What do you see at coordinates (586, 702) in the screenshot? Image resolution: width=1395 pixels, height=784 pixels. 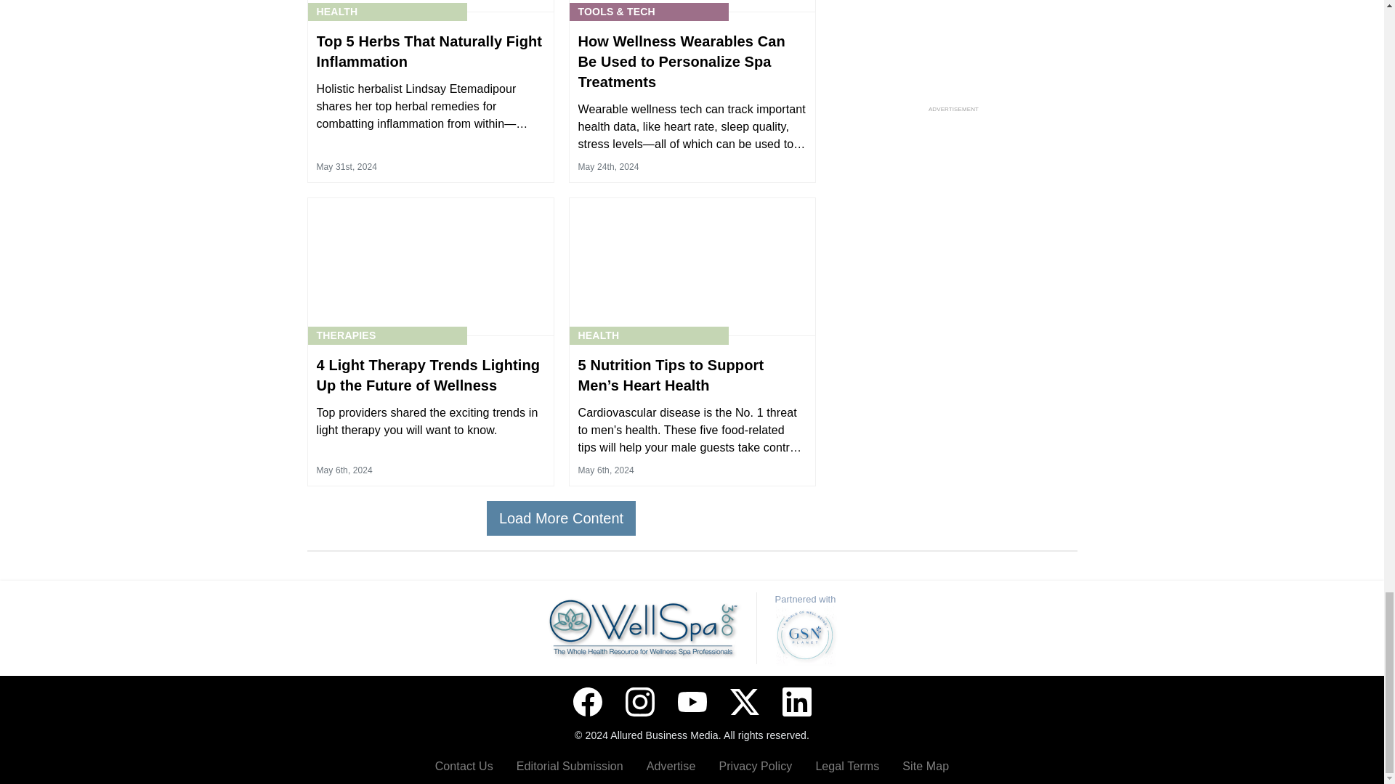 I see `Facebook icon` at bounding box center [586, 702].